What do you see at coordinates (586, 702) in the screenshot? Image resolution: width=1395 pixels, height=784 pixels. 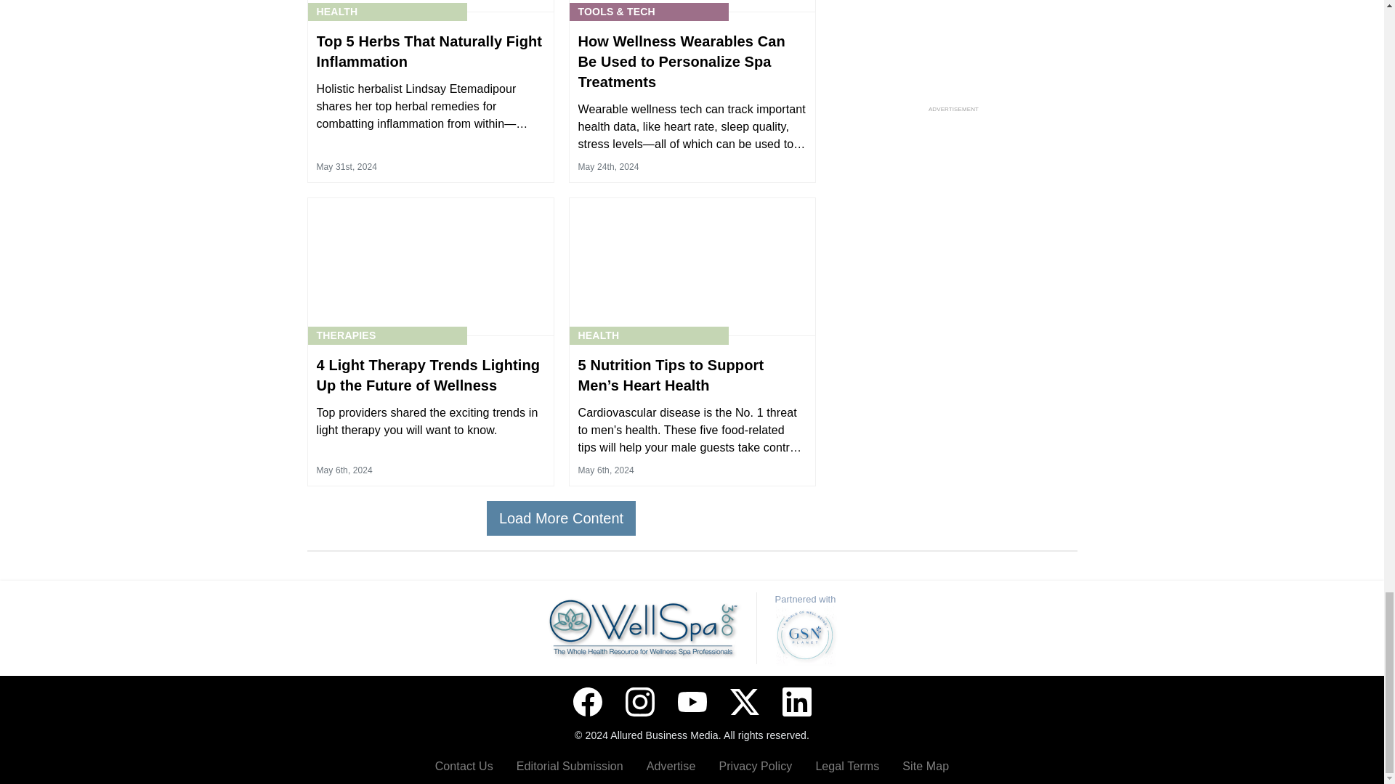 I see `Facebook icon` at bounding box center [586, 702].